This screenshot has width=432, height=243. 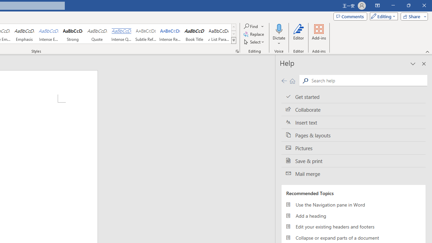 I want to click on Use the Navigation pane in Word, so click(x=353, y=205).